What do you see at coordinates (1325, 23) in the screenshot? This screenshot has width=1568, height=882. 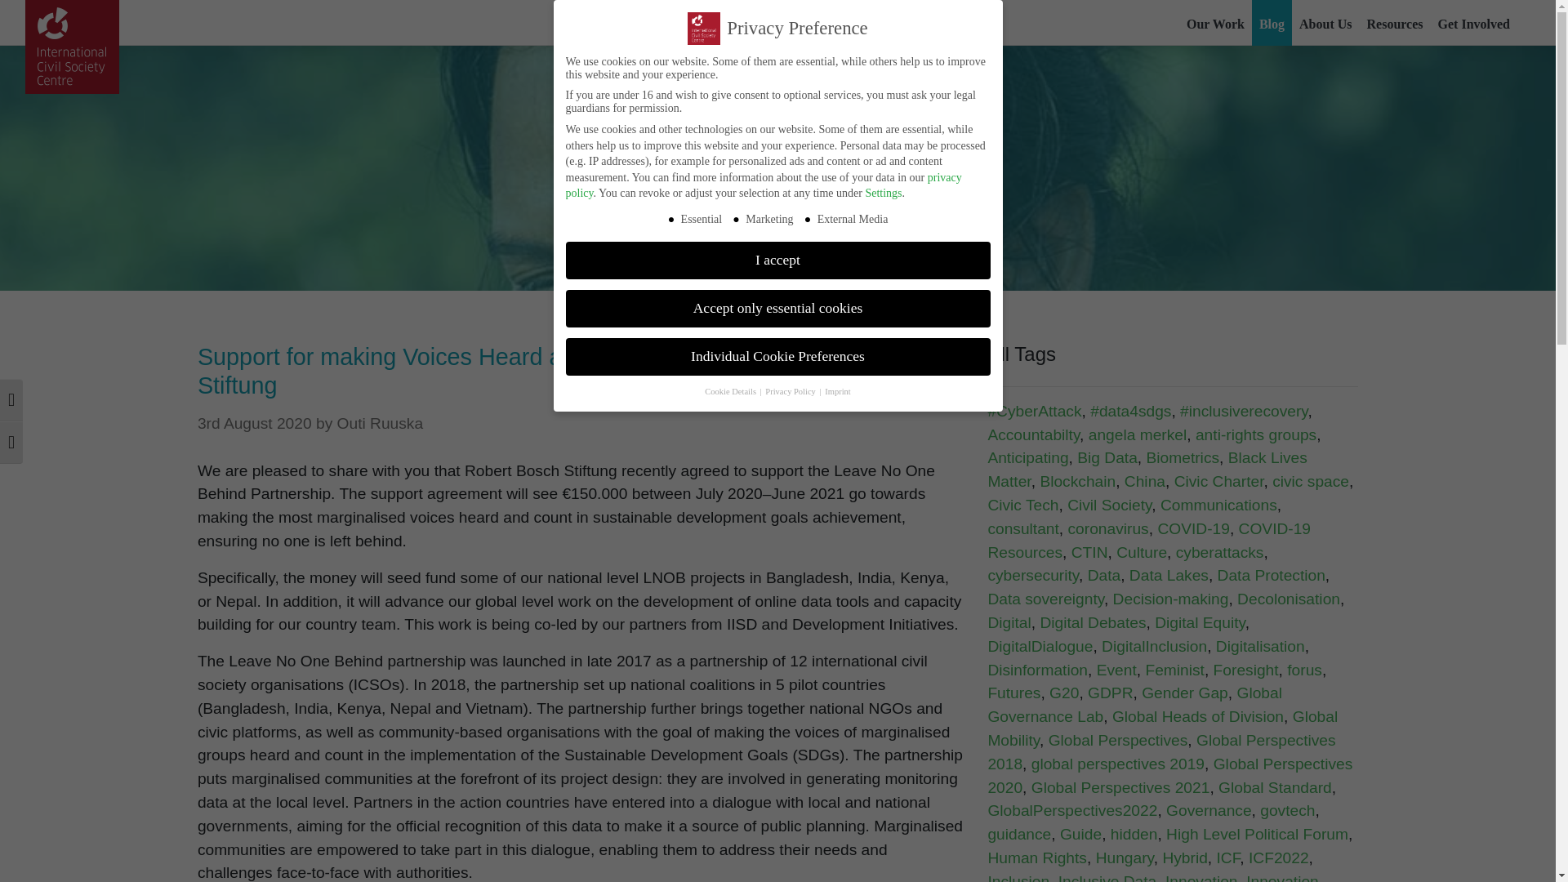 I see `About Us` at bounding box center [1325, 23].